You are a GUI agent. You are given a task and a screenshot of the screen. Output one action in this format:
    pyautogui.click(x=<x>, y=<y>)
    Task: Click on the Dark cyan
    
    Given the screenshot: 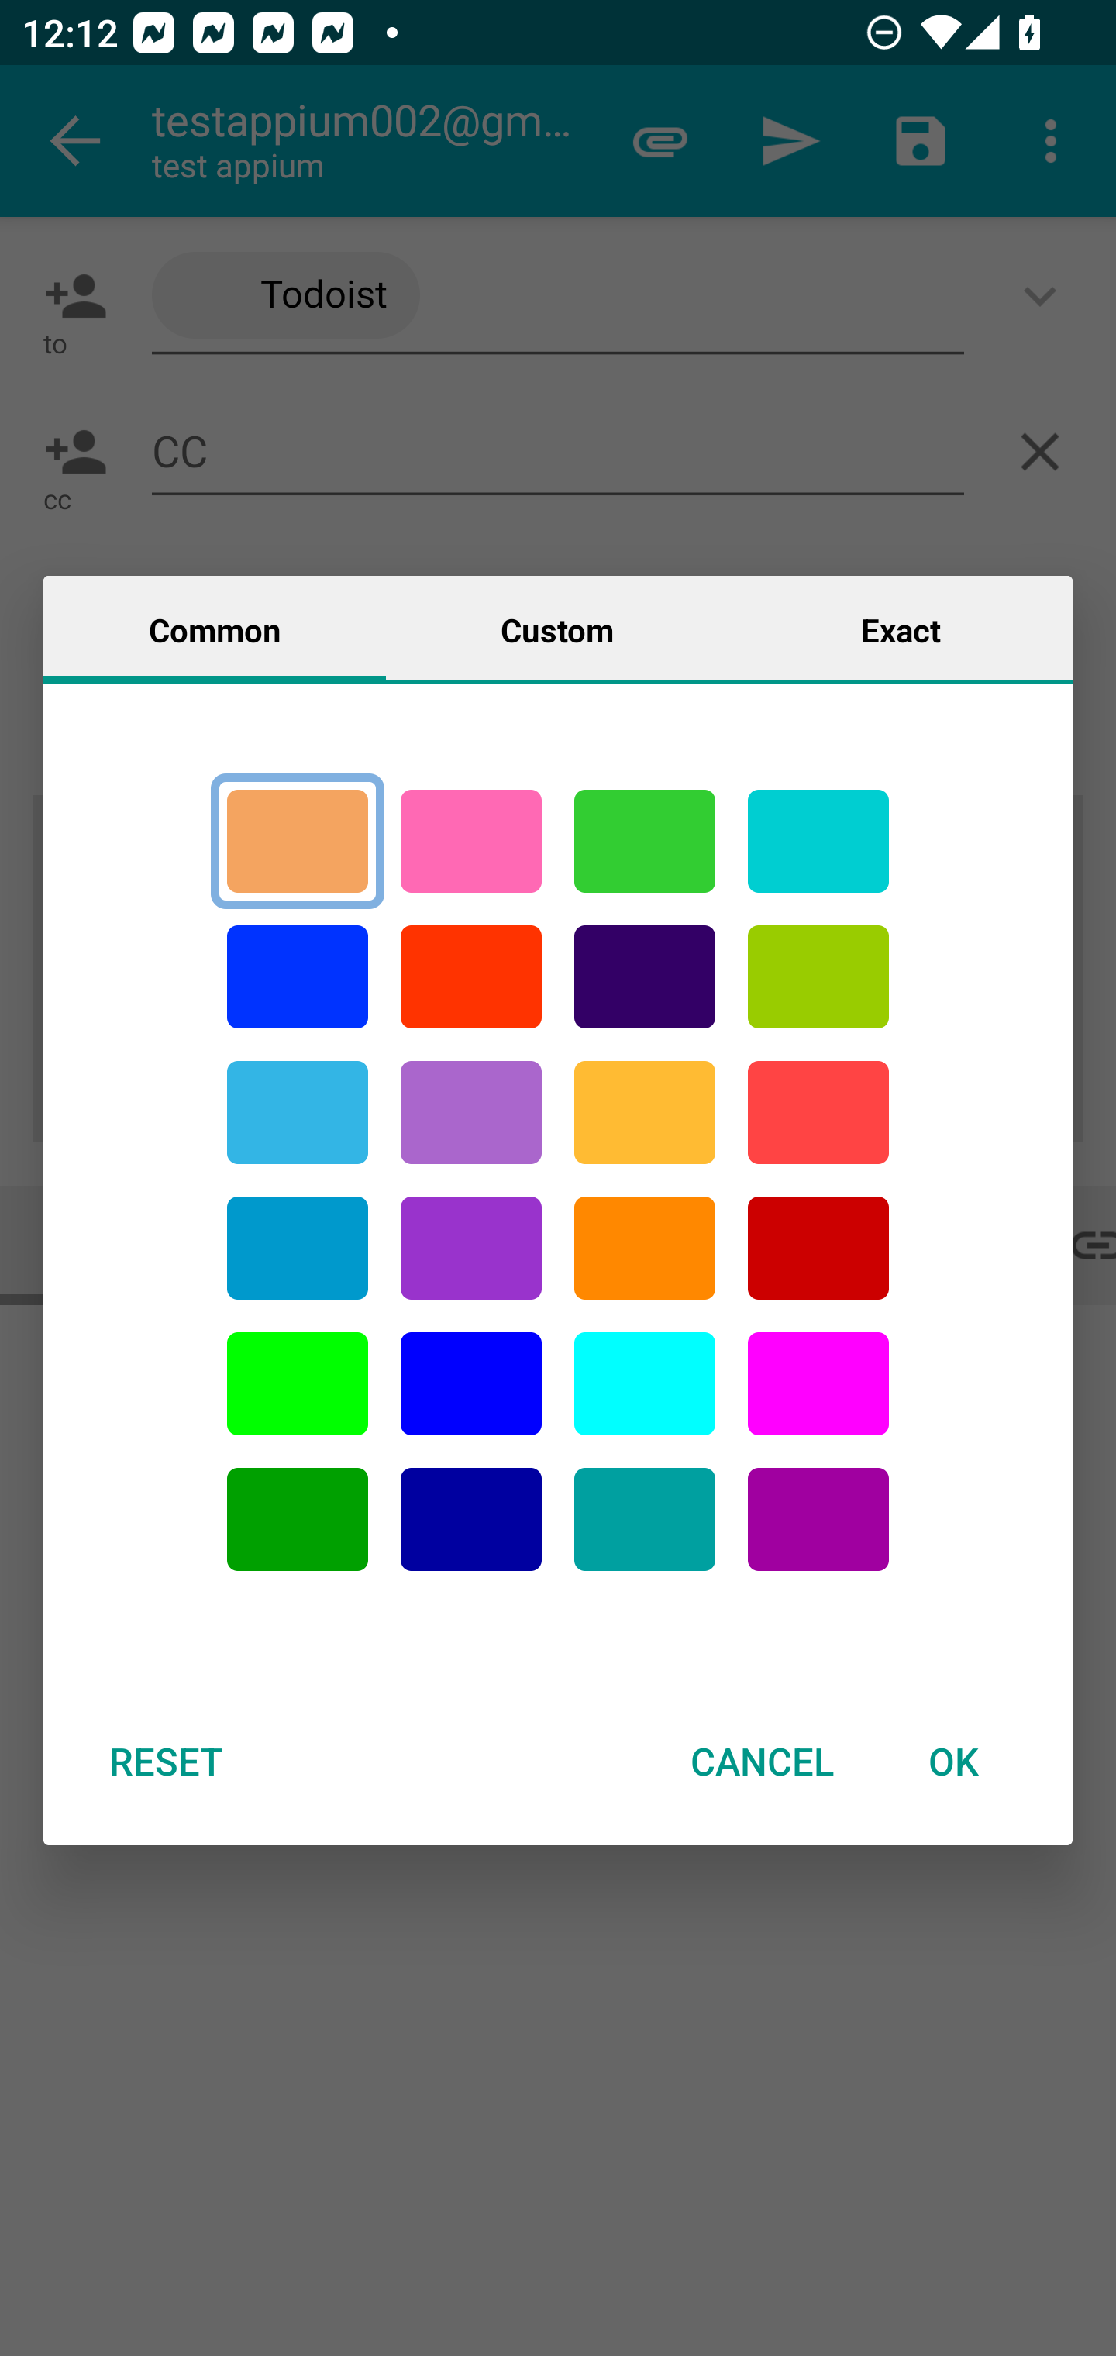 What is the action you would take?
    pyautogui.click(x=298, y=1249)
    